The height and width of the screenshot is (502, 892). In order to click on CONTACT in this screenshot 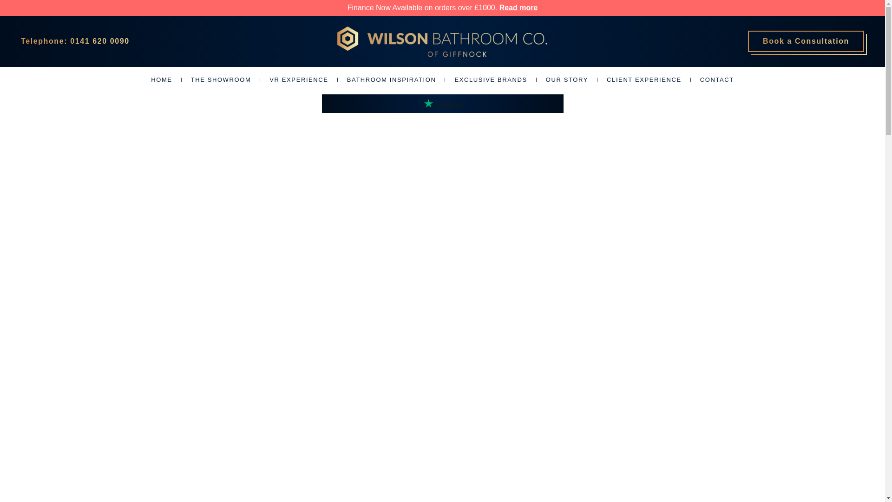, I will do `click(716, 79)`.